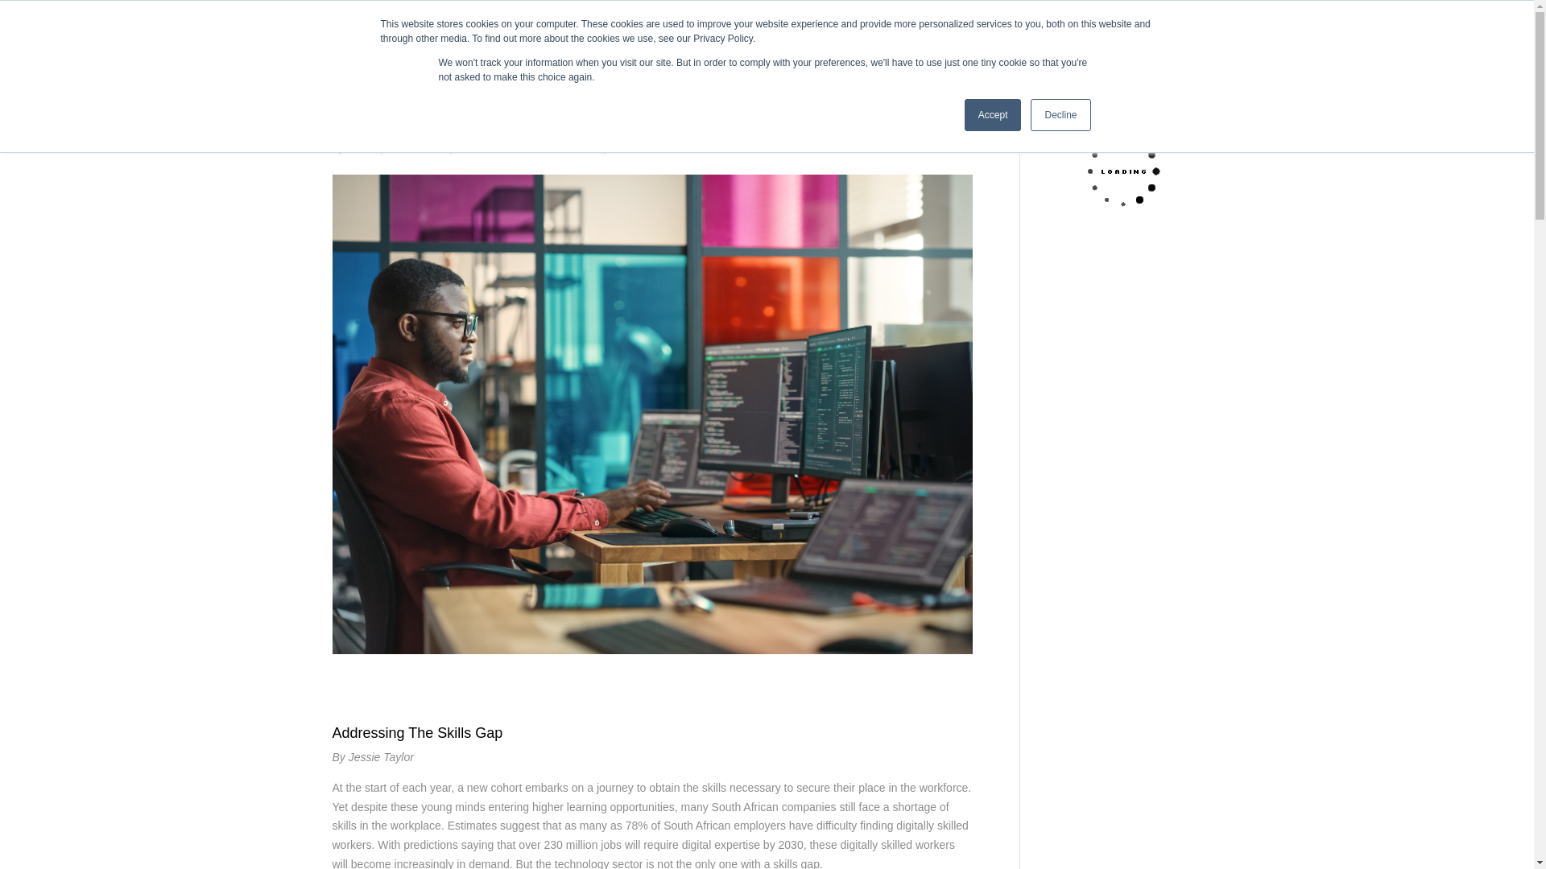  Describe the element at coordinates (1060, 115) in the screenshot. I see `Decline` at that location.